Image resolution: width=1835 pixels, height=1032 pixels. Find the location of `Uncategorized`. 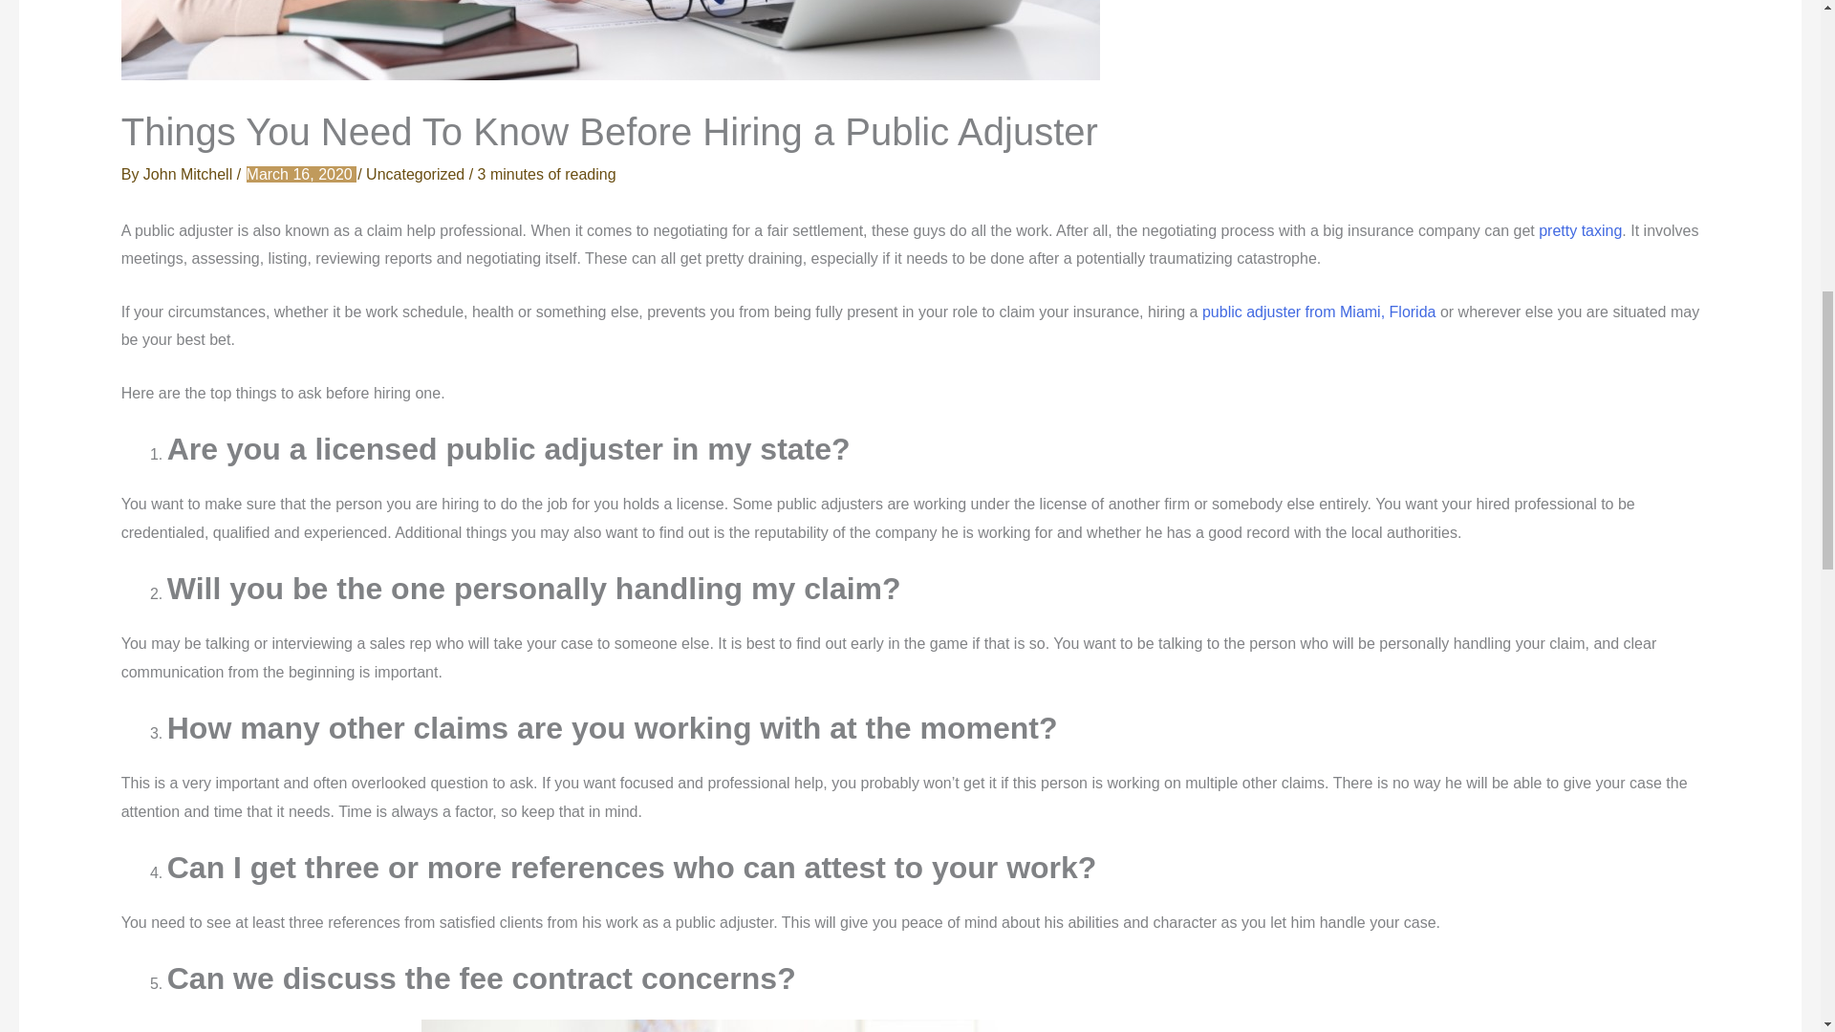

Uncategorized is located at coordinates (415, 174).